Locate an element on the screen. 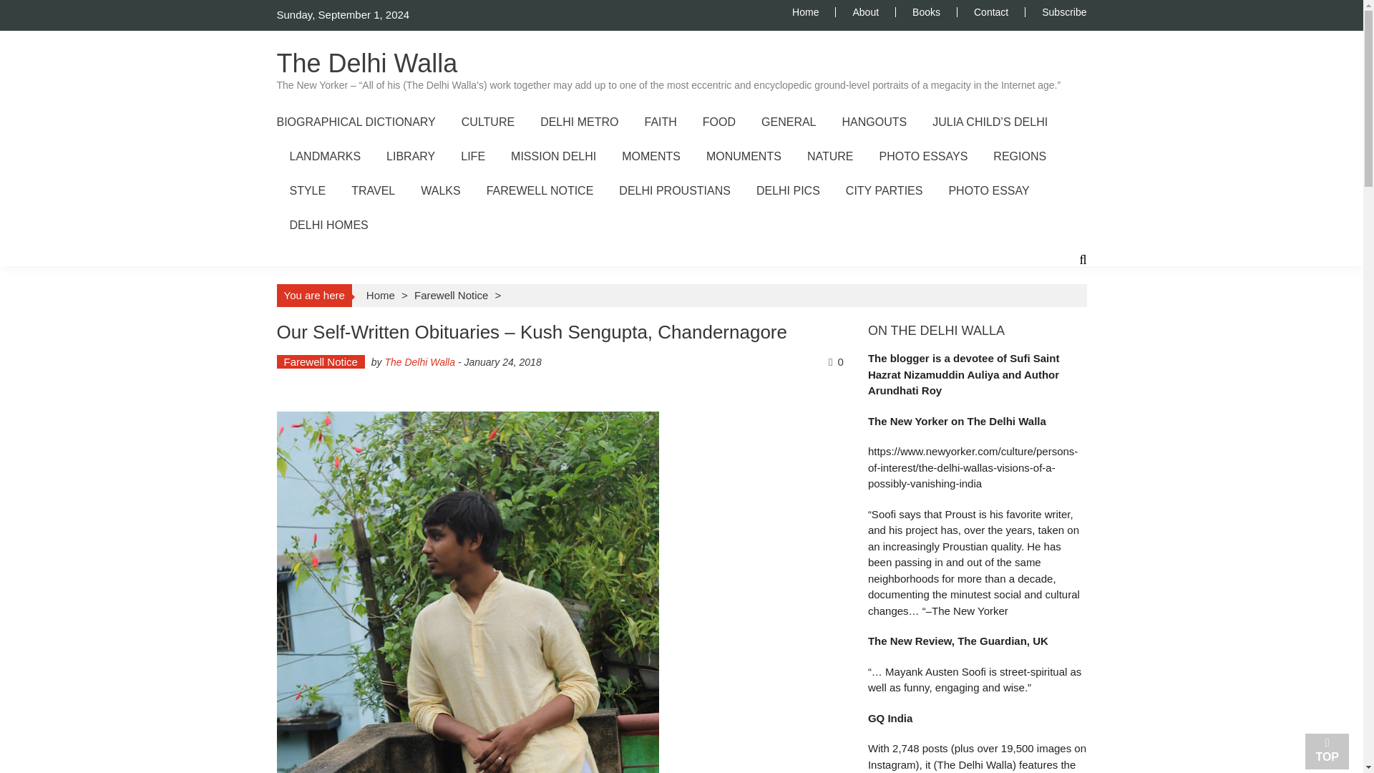  LANDMARKS is located at coordinates (324, 156).